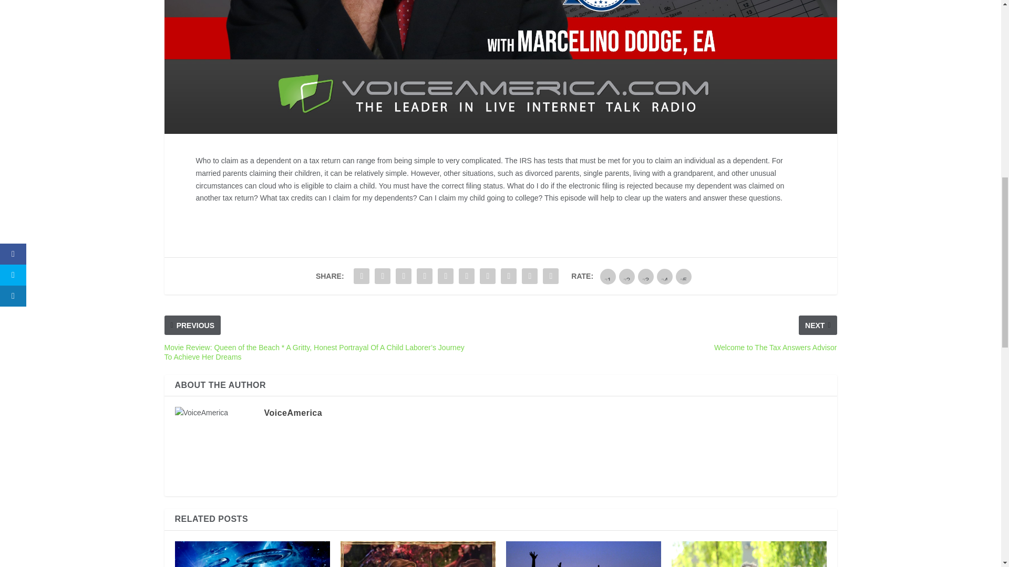  Describe the element at coordinates (445, 276) in the screenshot. I see `Share "Who Is My Dependent?" via Pinterest` at that location.